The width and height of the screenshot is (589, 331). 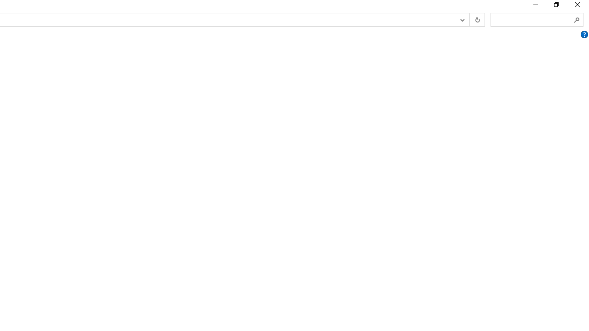 What do you see at coordinates (556, 6) in the screenshot?
I see `Restore` at bounding box center [556, 6].